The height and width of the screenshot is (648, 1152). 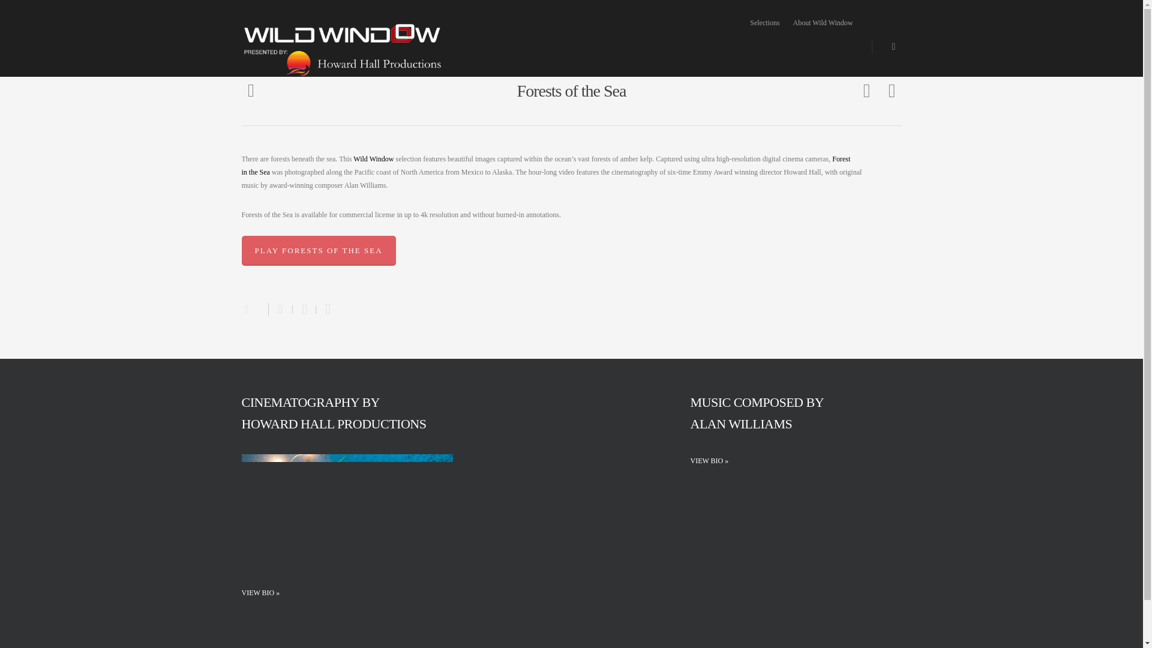 I want to click on Tweet this, so click(x=304, y=309).